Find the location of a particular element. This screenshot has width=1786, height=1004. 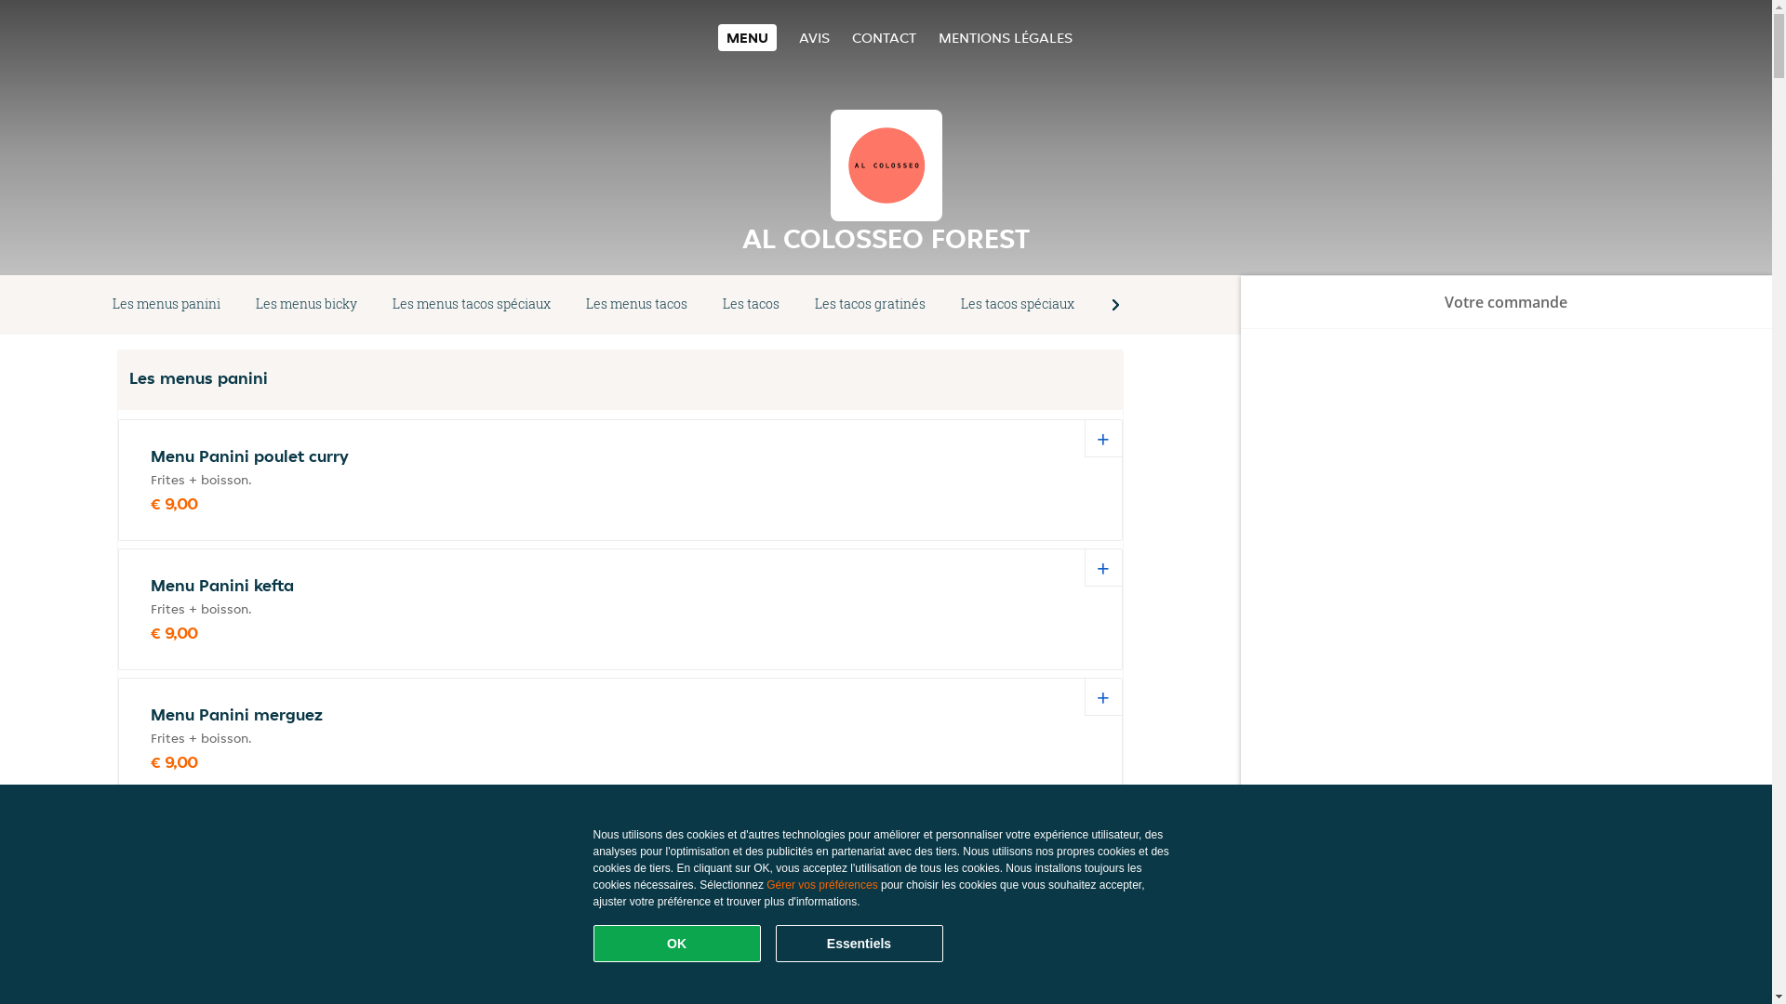

Les menus bicky is located at coordinates (307, 305).